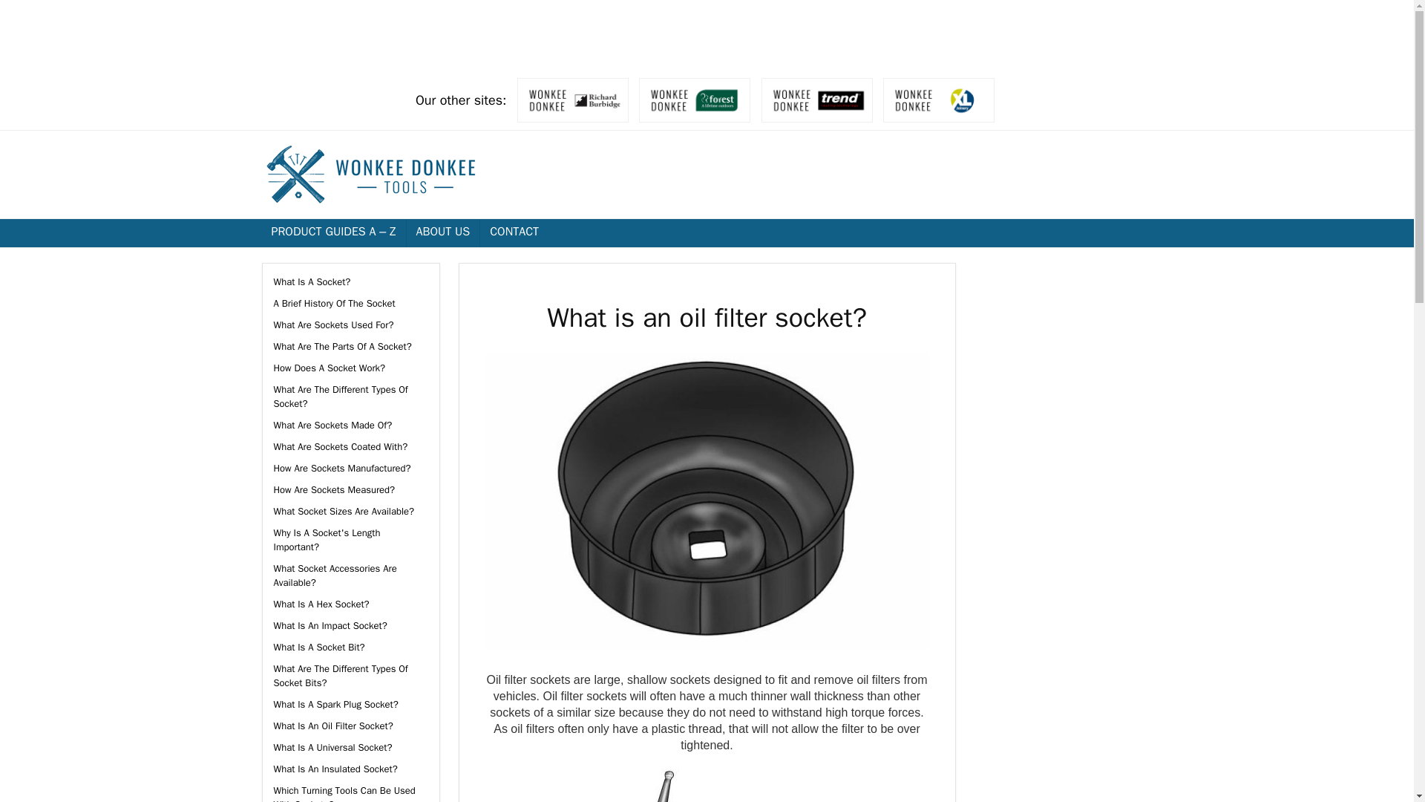 The width and height of the screenshot is (1425, 802). Describe the element at coordinates (319, 647) in the screenshot. I see `What Is A Socket Bit?` at that location.